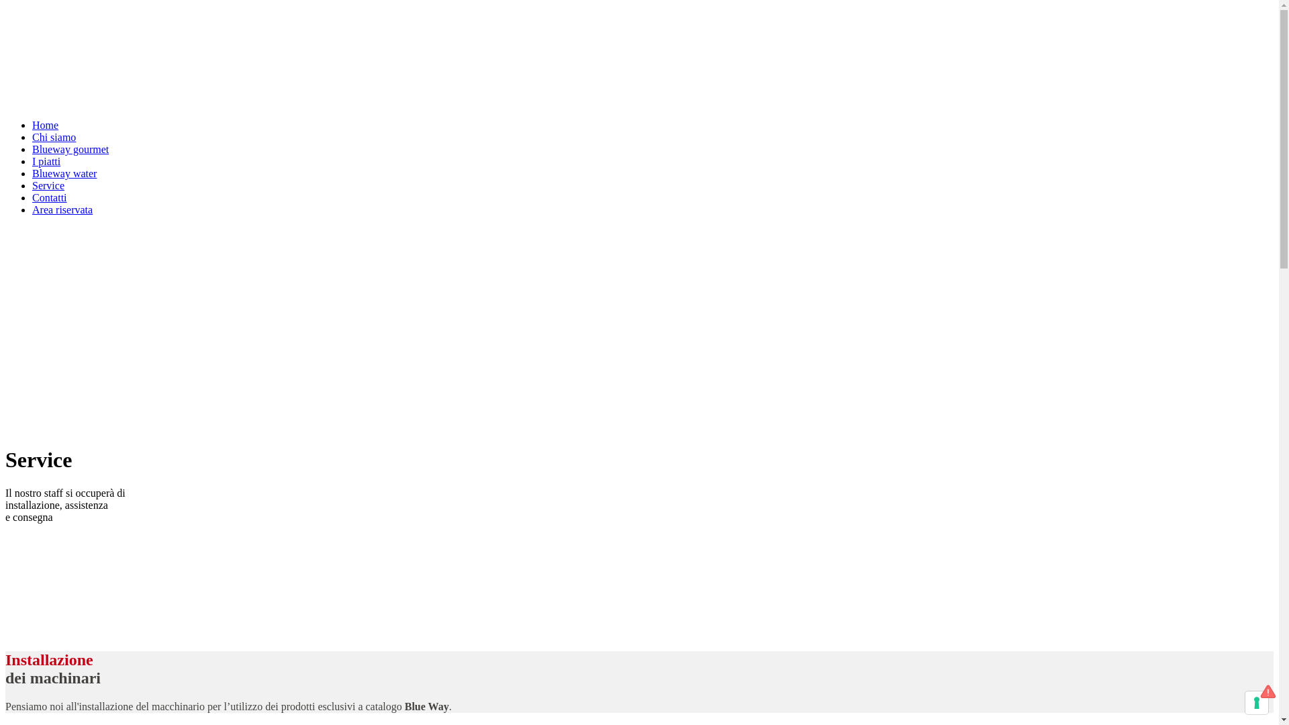  I want to click on Richiedi informazioni, so click(106, 631).